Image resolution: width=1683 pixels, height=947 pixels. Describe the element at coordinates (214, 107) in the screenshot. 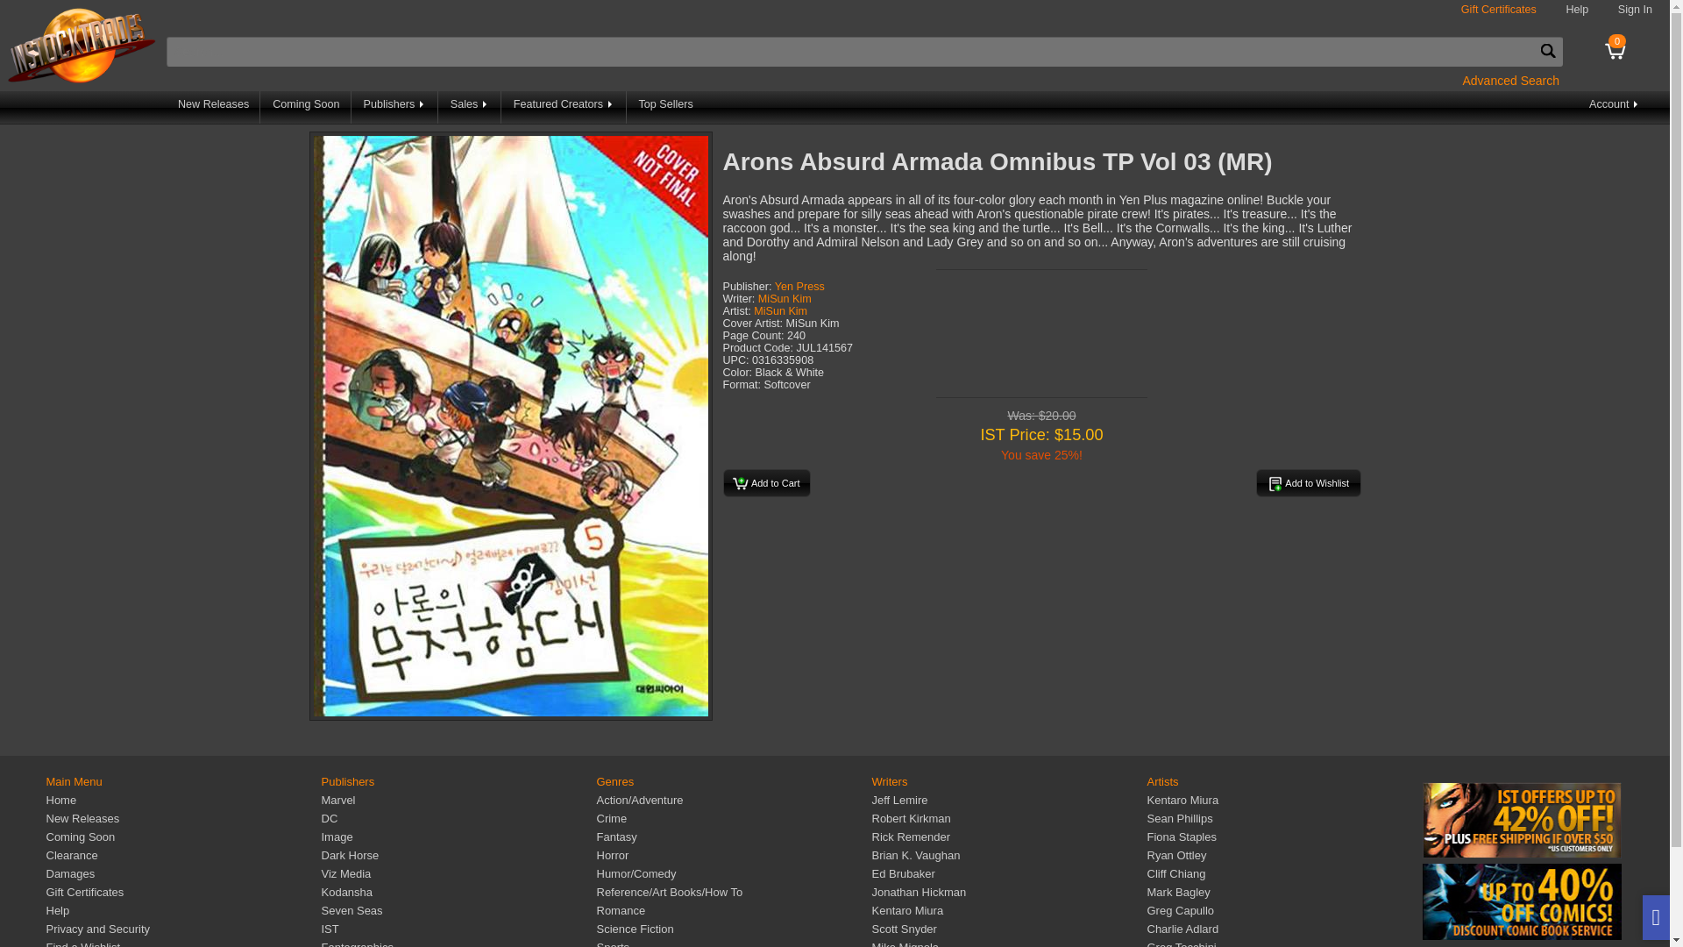

I see `New Releases` at that location.